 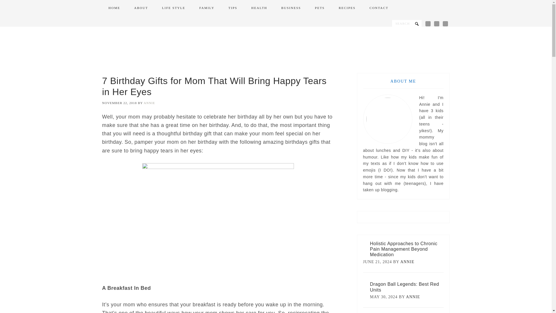 What do you see at coordinates (347, 8) in the screenshot?
I see `RECIPES` at bounding box center [347, 8].